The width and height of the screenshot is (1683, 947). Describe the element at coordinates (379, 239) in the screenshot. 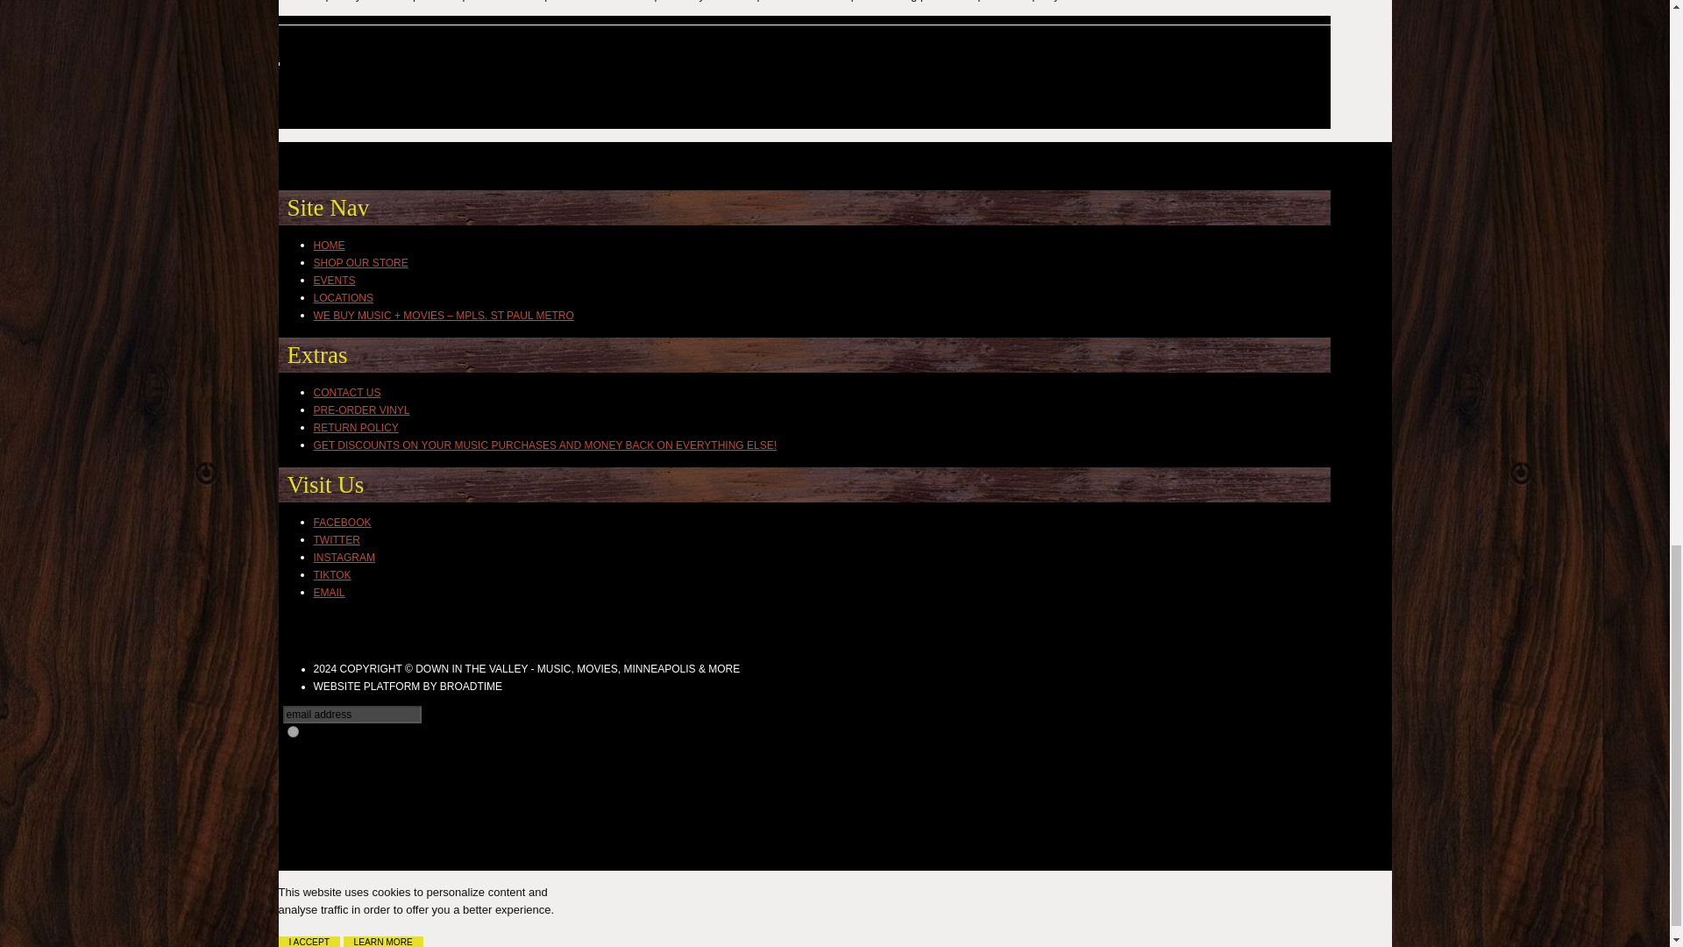

I see `on` at that location.